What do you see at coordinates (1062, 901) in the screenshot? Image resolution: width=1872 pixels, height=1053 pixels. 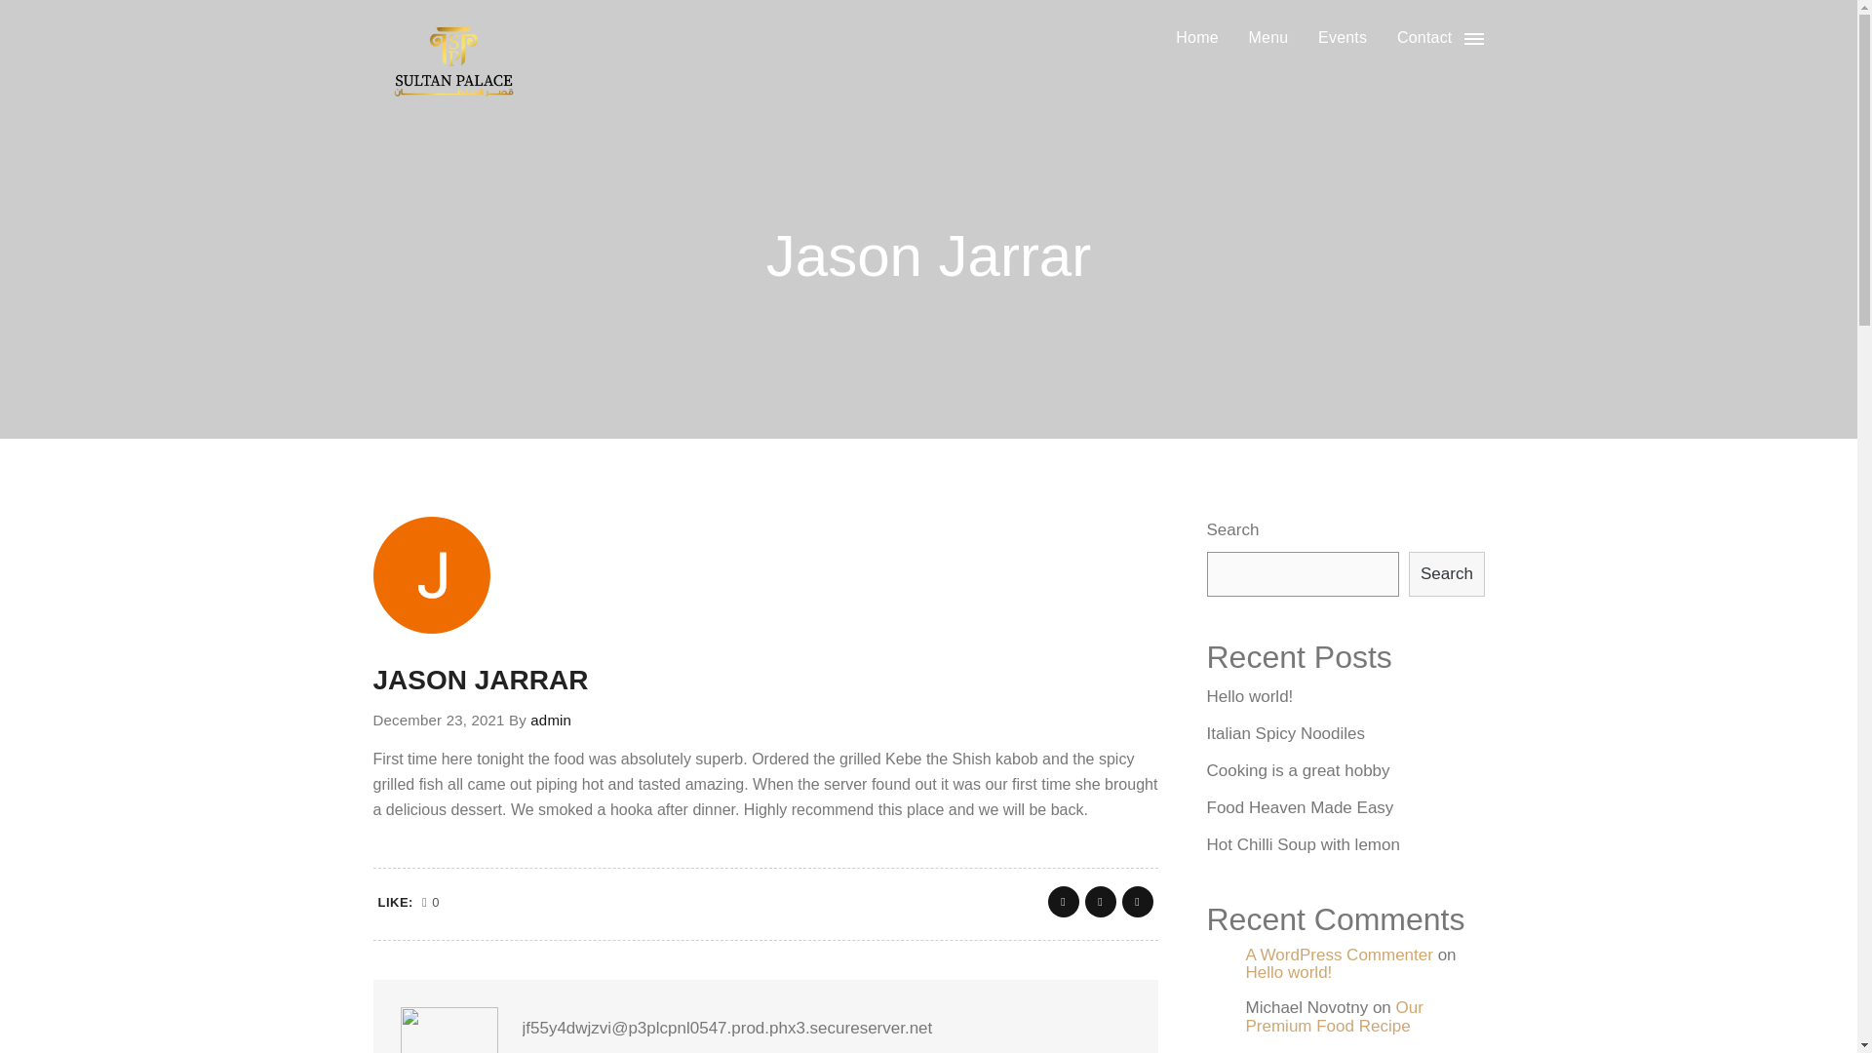 I see `Share On Facebook` at bounding box center [1062, 901].